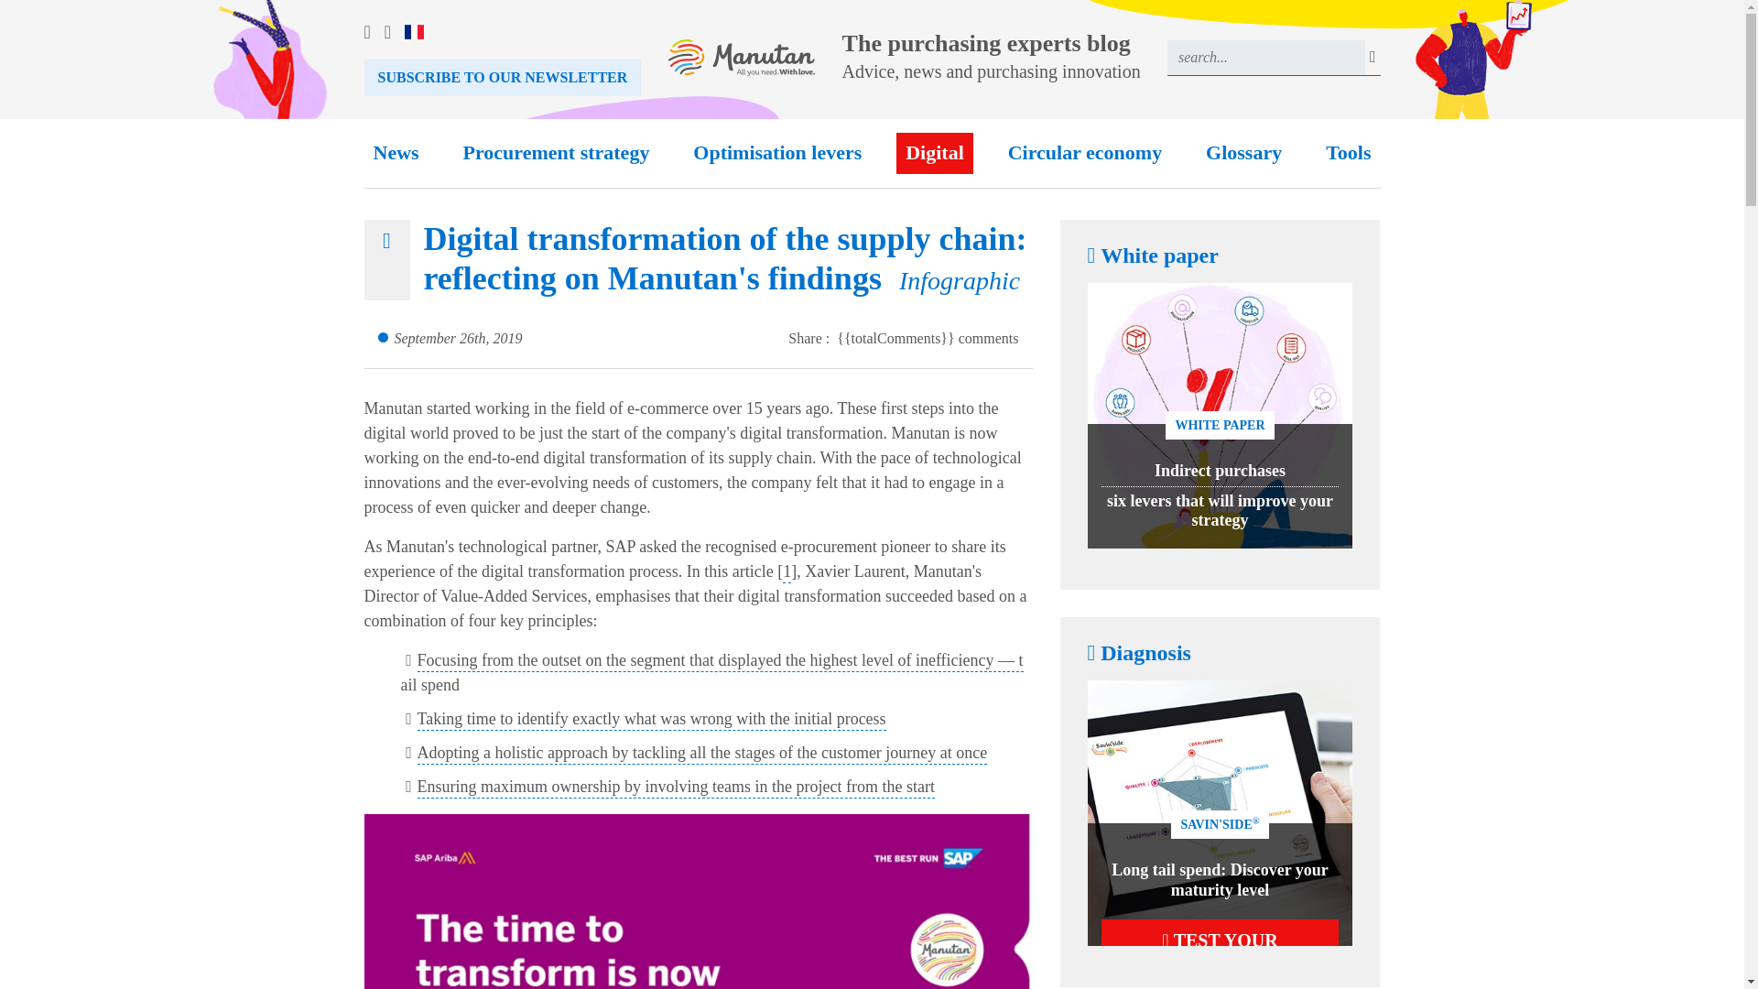  Describe the element at coordinates (1348, 153) in the screenshot. I see `Tools` at that location.